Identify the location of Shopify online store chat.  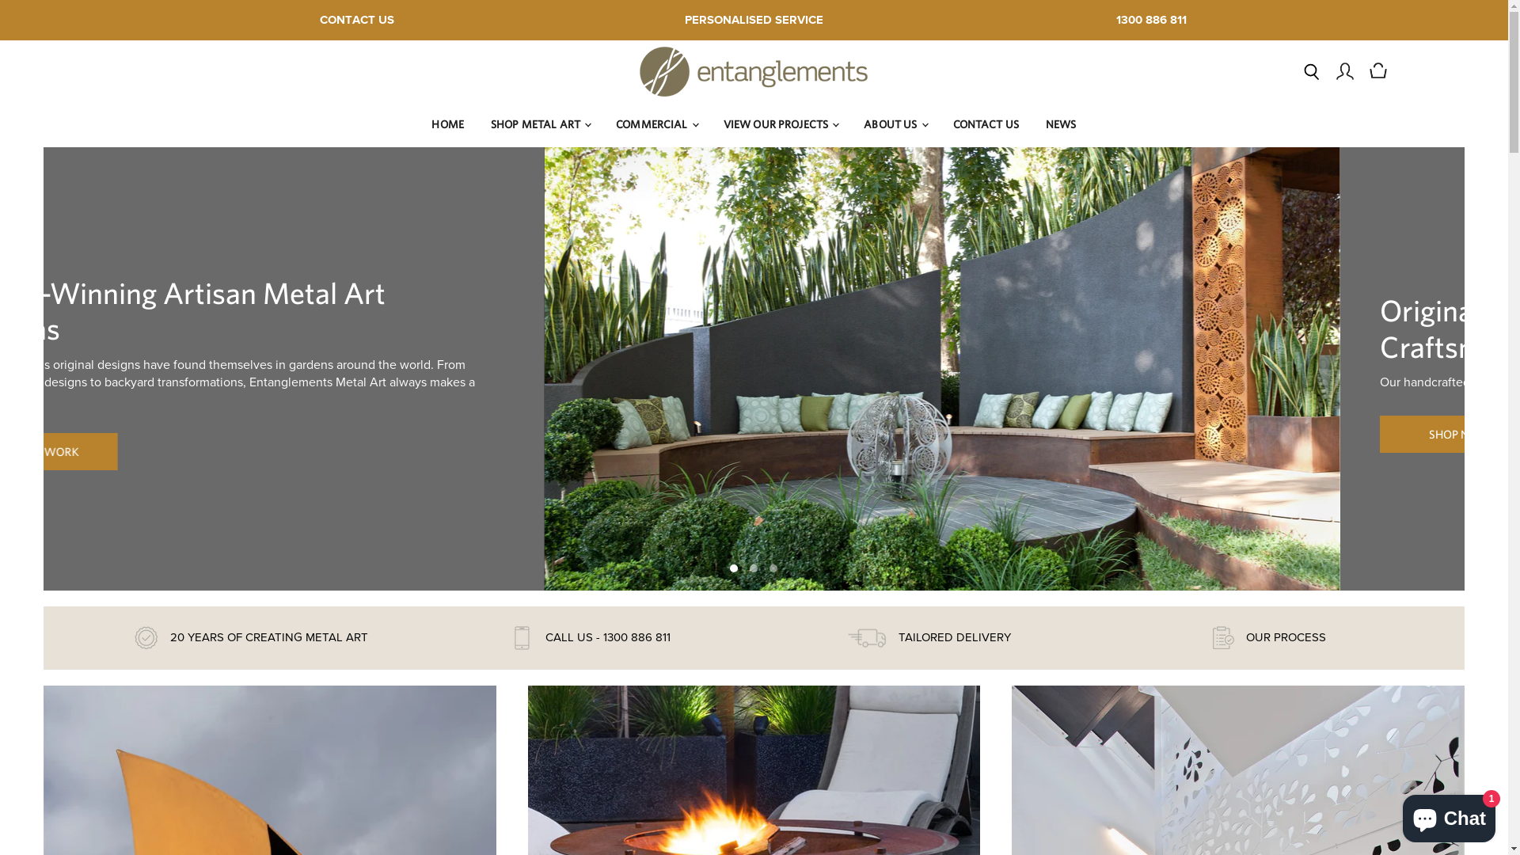
(1449, 815).